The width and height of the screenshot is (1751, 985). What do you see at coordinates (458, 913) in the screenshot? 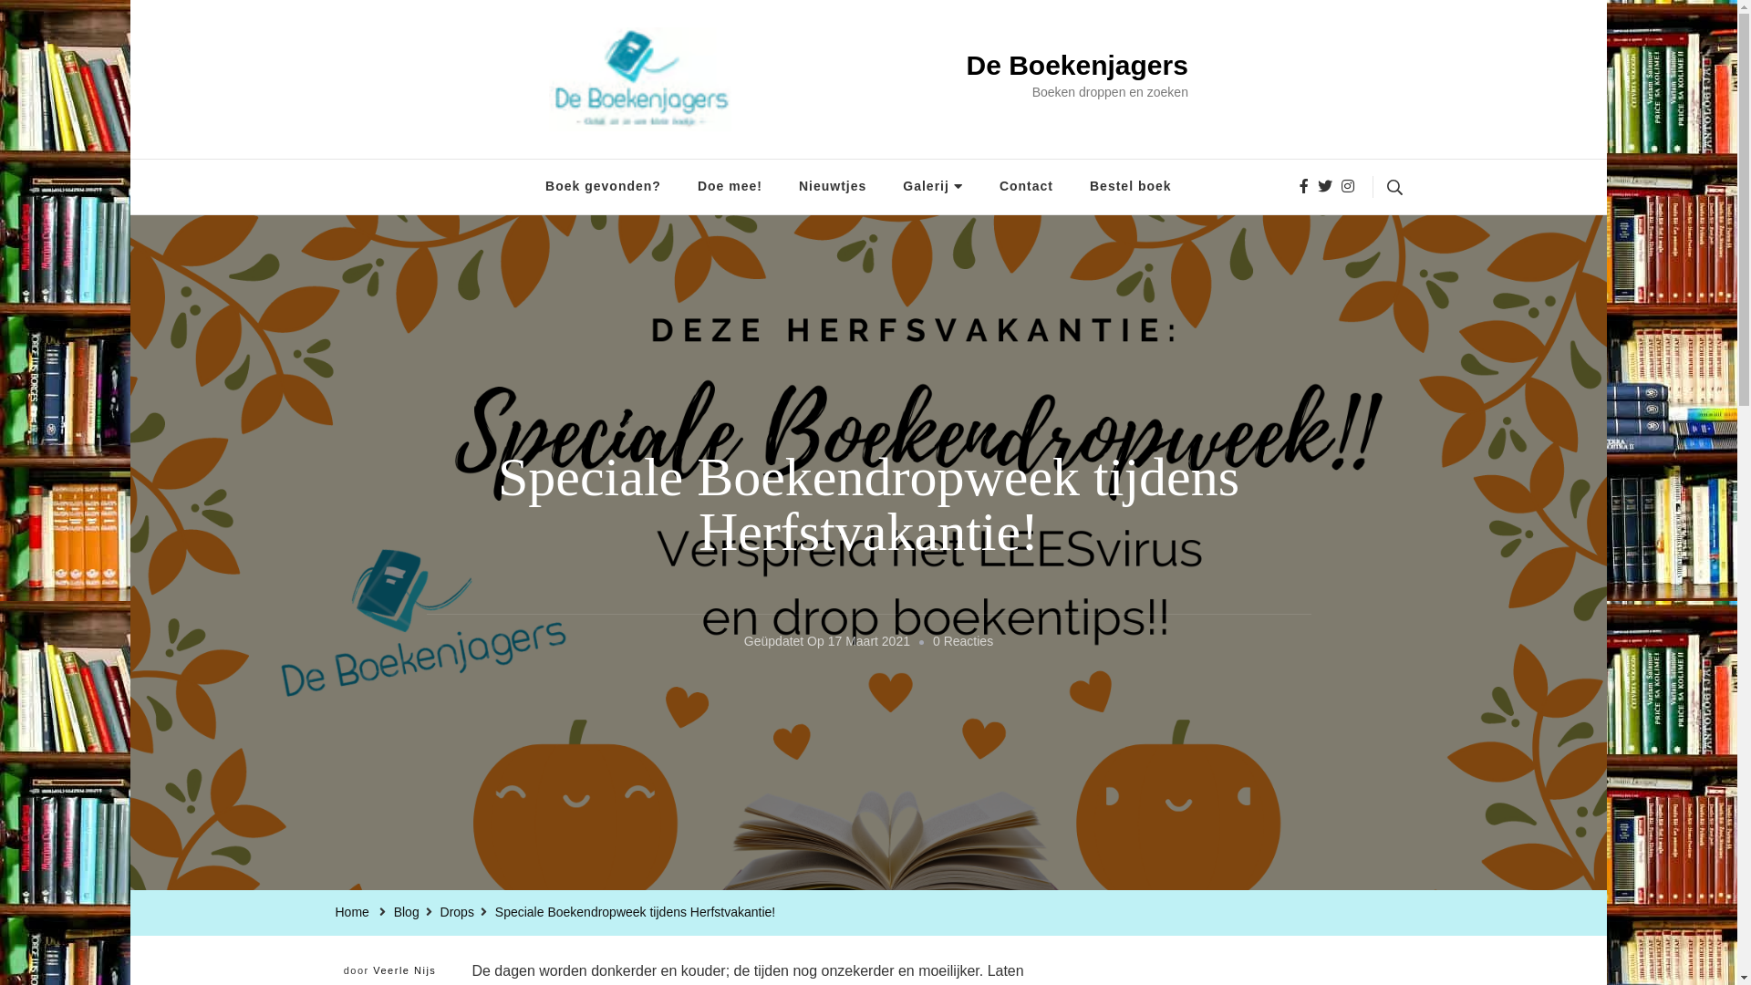
I see `Drops` at bounding box center [458, 913].